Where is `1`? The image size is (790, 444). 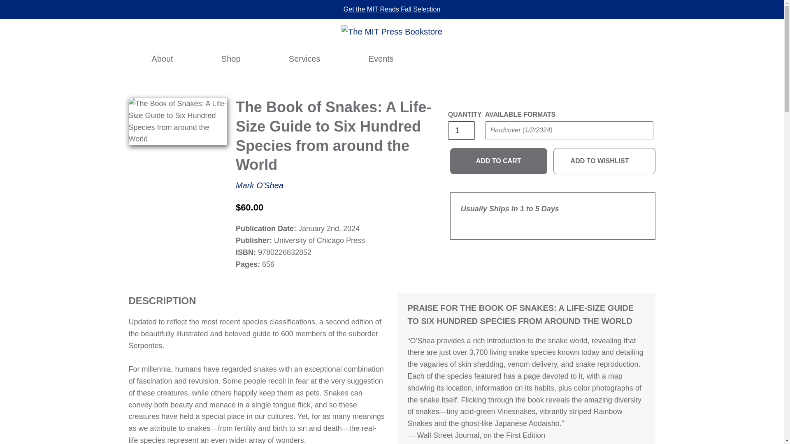
1 is located at coordinates (461, 130).